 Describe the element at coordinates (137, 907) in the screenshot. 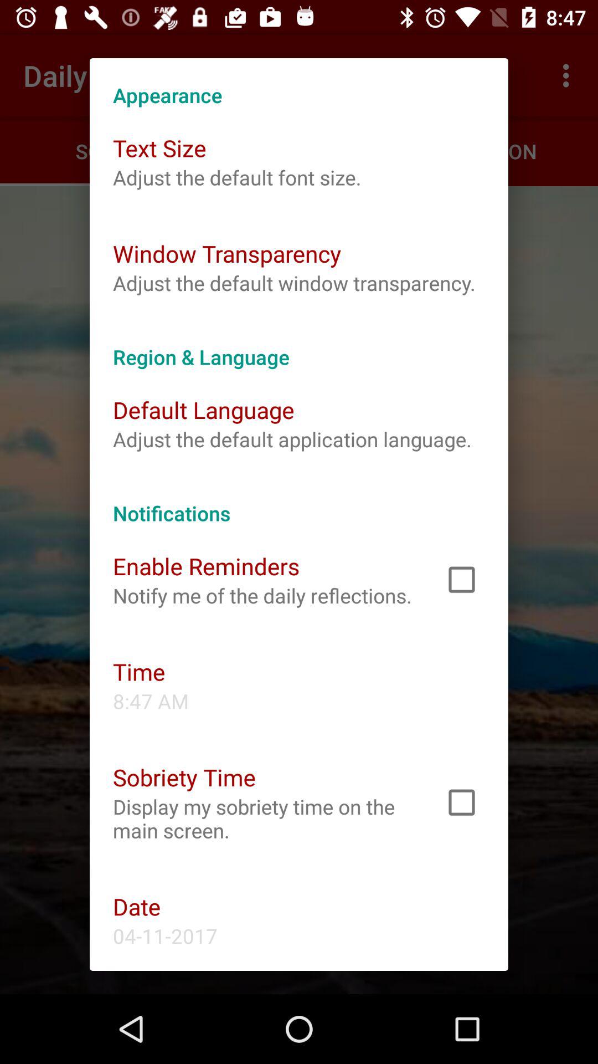

I see `flip to the date` at that location.